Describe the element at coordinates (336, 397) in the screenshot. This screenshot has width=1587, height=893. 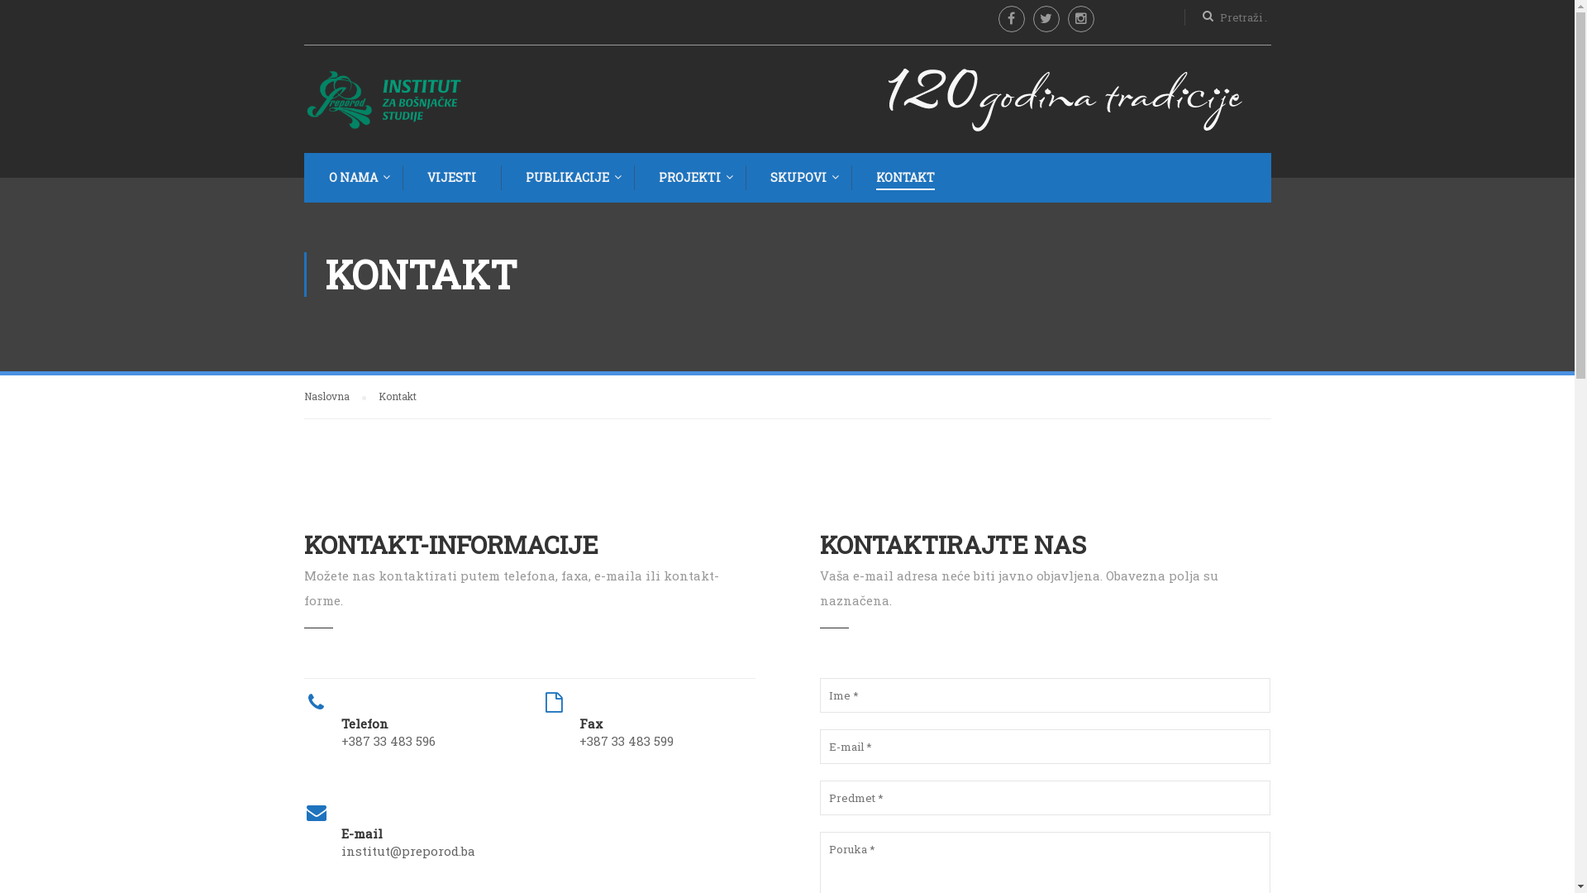
I see `Naslovna` at that location.